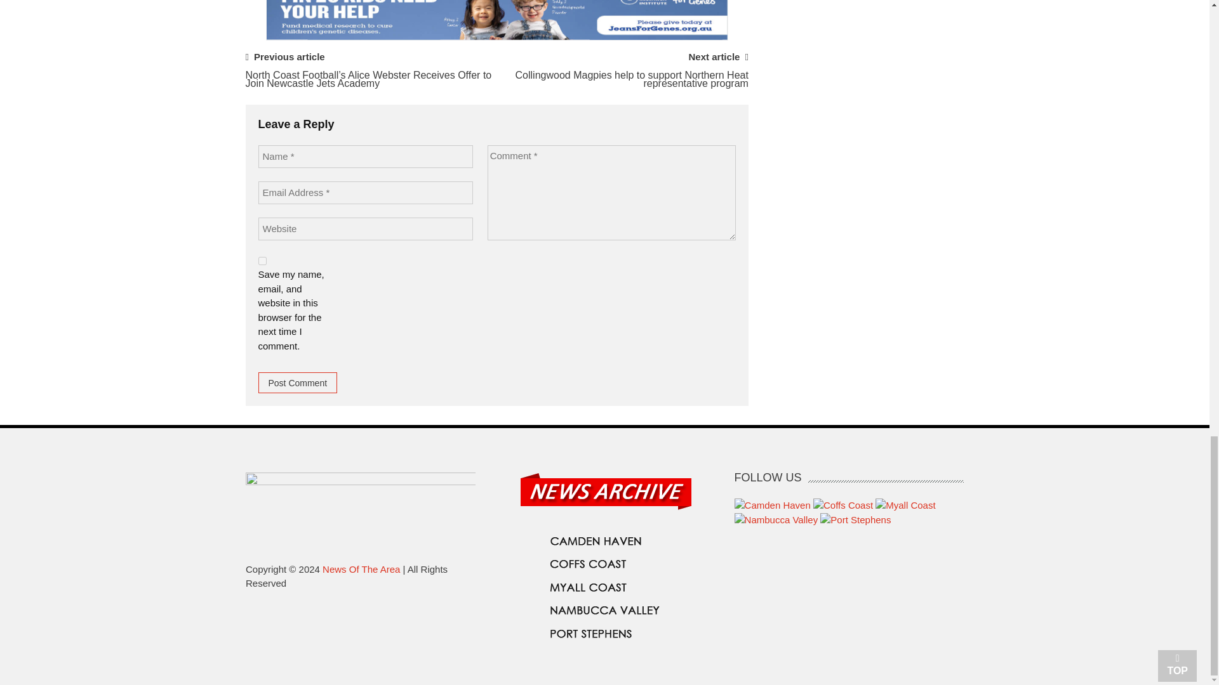 The width and height of the screenshot is (1219, 685). Describe the element at coordinates (297, 382) in the screenshot. I see `Post Comment` at that location.